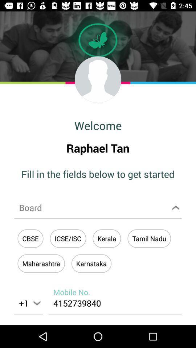 The width and height of the screenshot is (196, 348). I want to click on select an option, so click(98, 207).